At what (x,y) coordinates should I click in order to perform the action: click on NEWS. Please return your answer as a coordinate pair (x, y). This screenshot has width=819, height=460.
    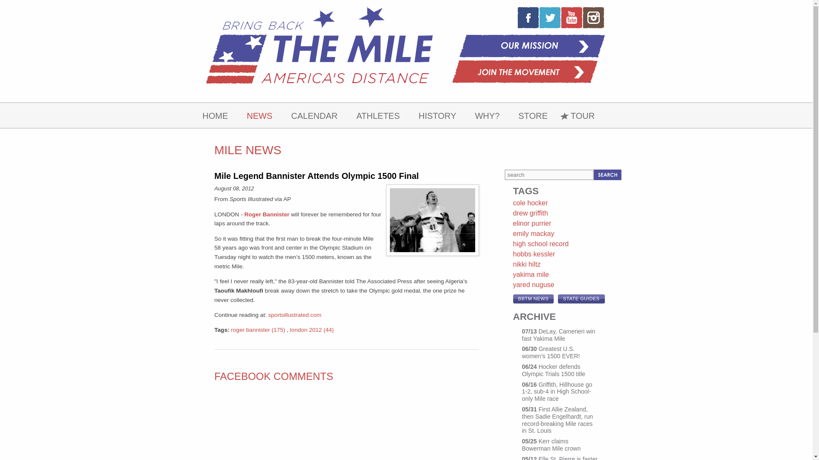
    Looking at the image, I should click on (259, 115).